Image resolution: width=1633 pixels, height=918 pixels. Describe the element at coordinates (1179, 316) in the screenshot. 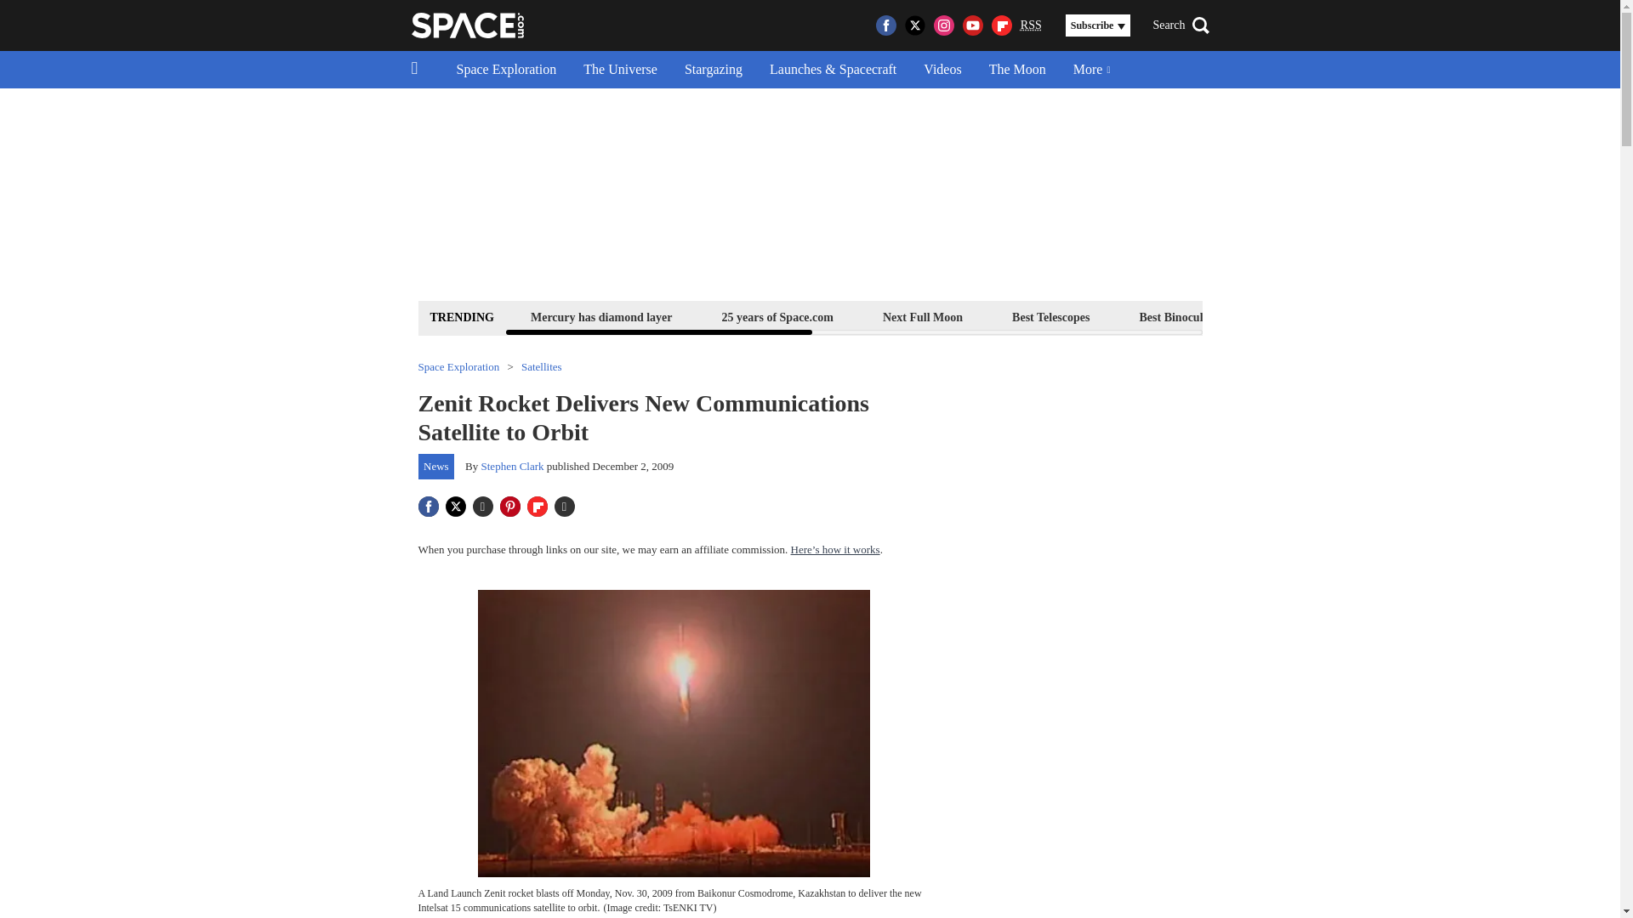

I see `Best Binoculars` at that location.